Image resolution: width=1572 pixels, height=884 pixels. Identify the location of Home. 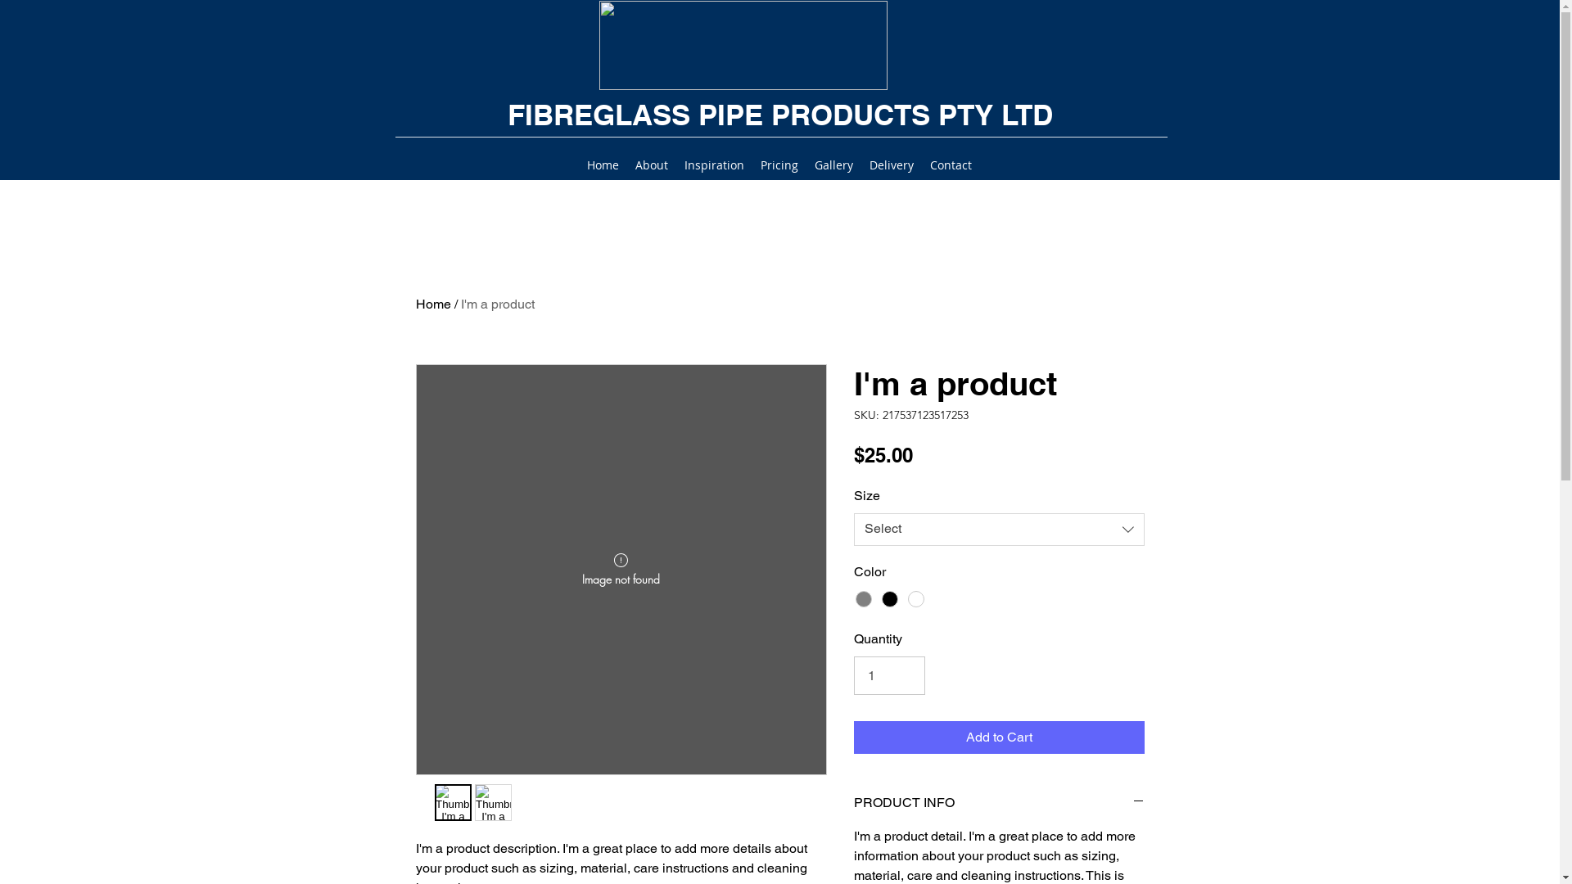
(603, 165).